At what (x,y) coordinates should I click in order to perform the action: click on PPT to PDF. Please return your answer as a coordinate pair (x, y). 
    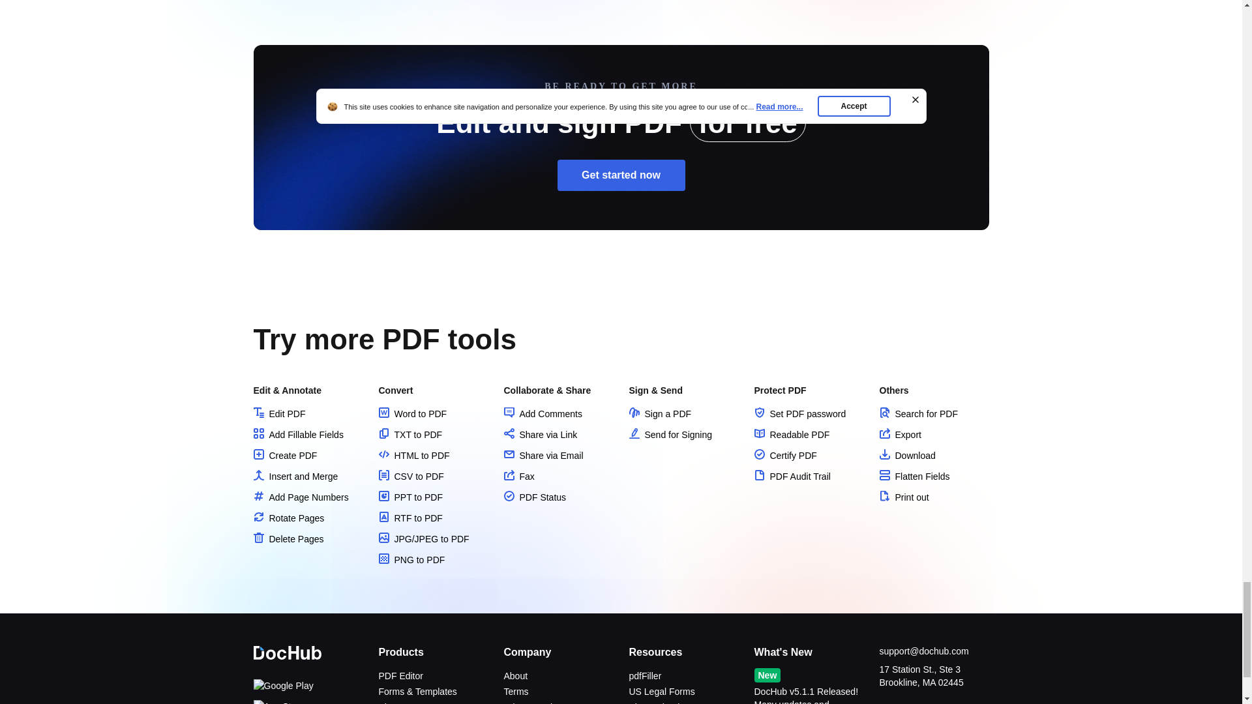
    Looking at the image, I should click on (410, 497).